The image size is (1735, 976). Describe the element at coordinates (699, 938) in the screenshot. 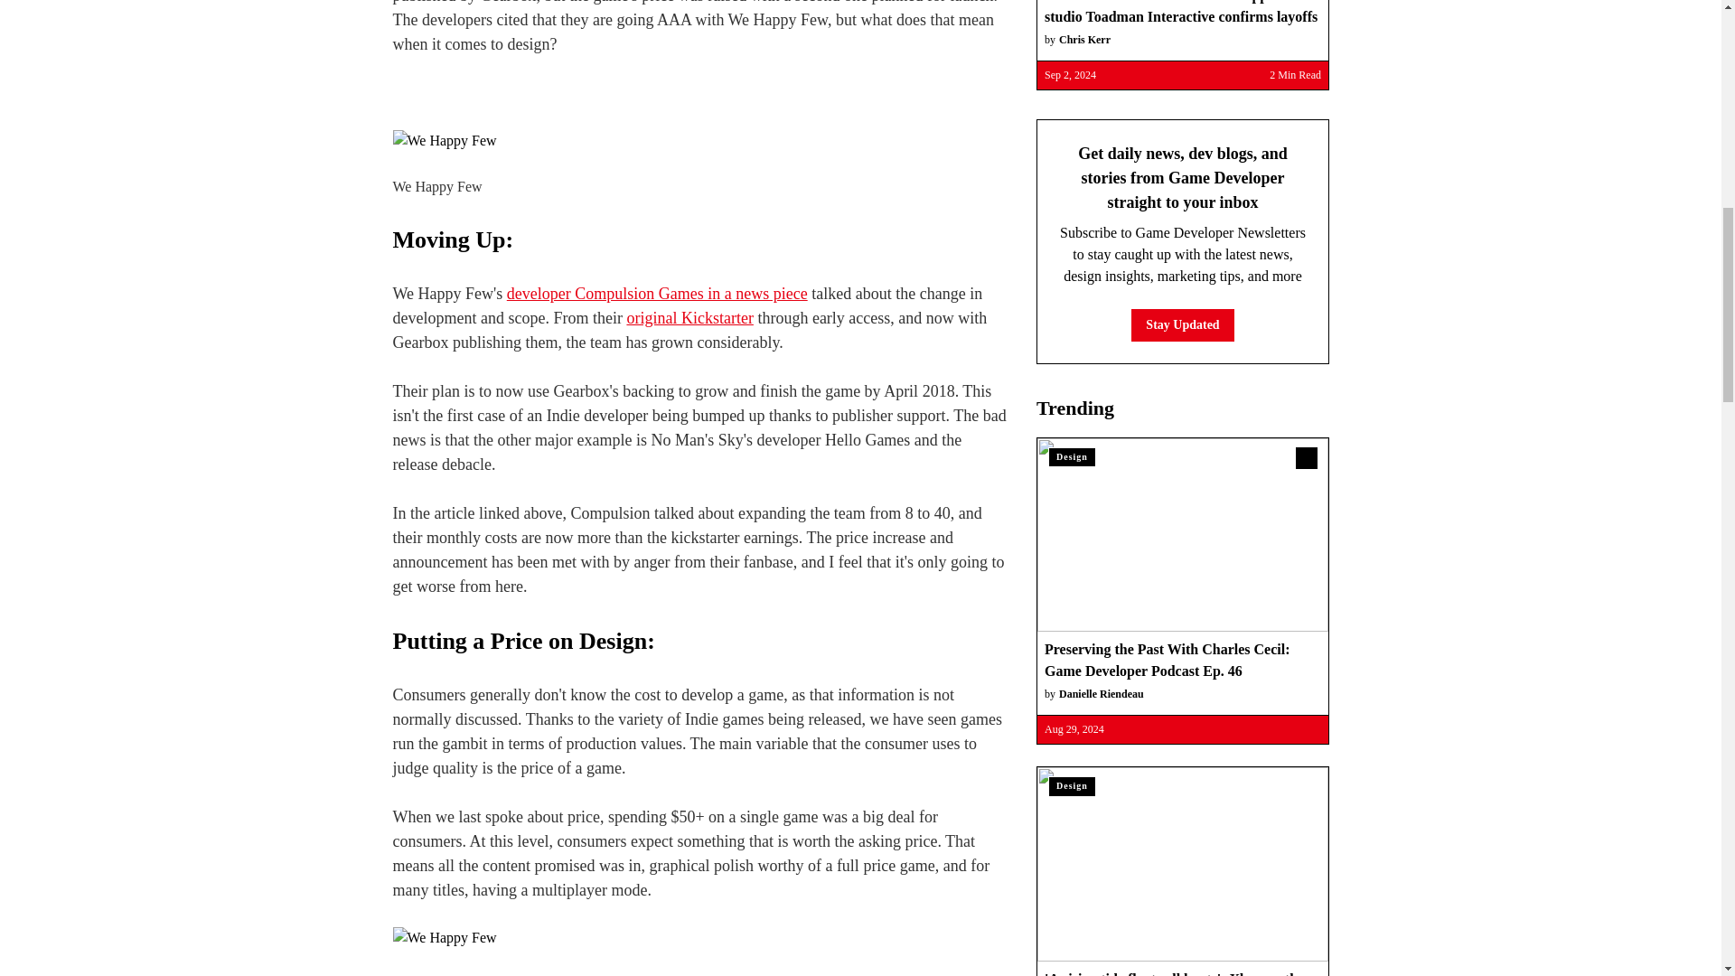

I see `We Happy Few` at that location.